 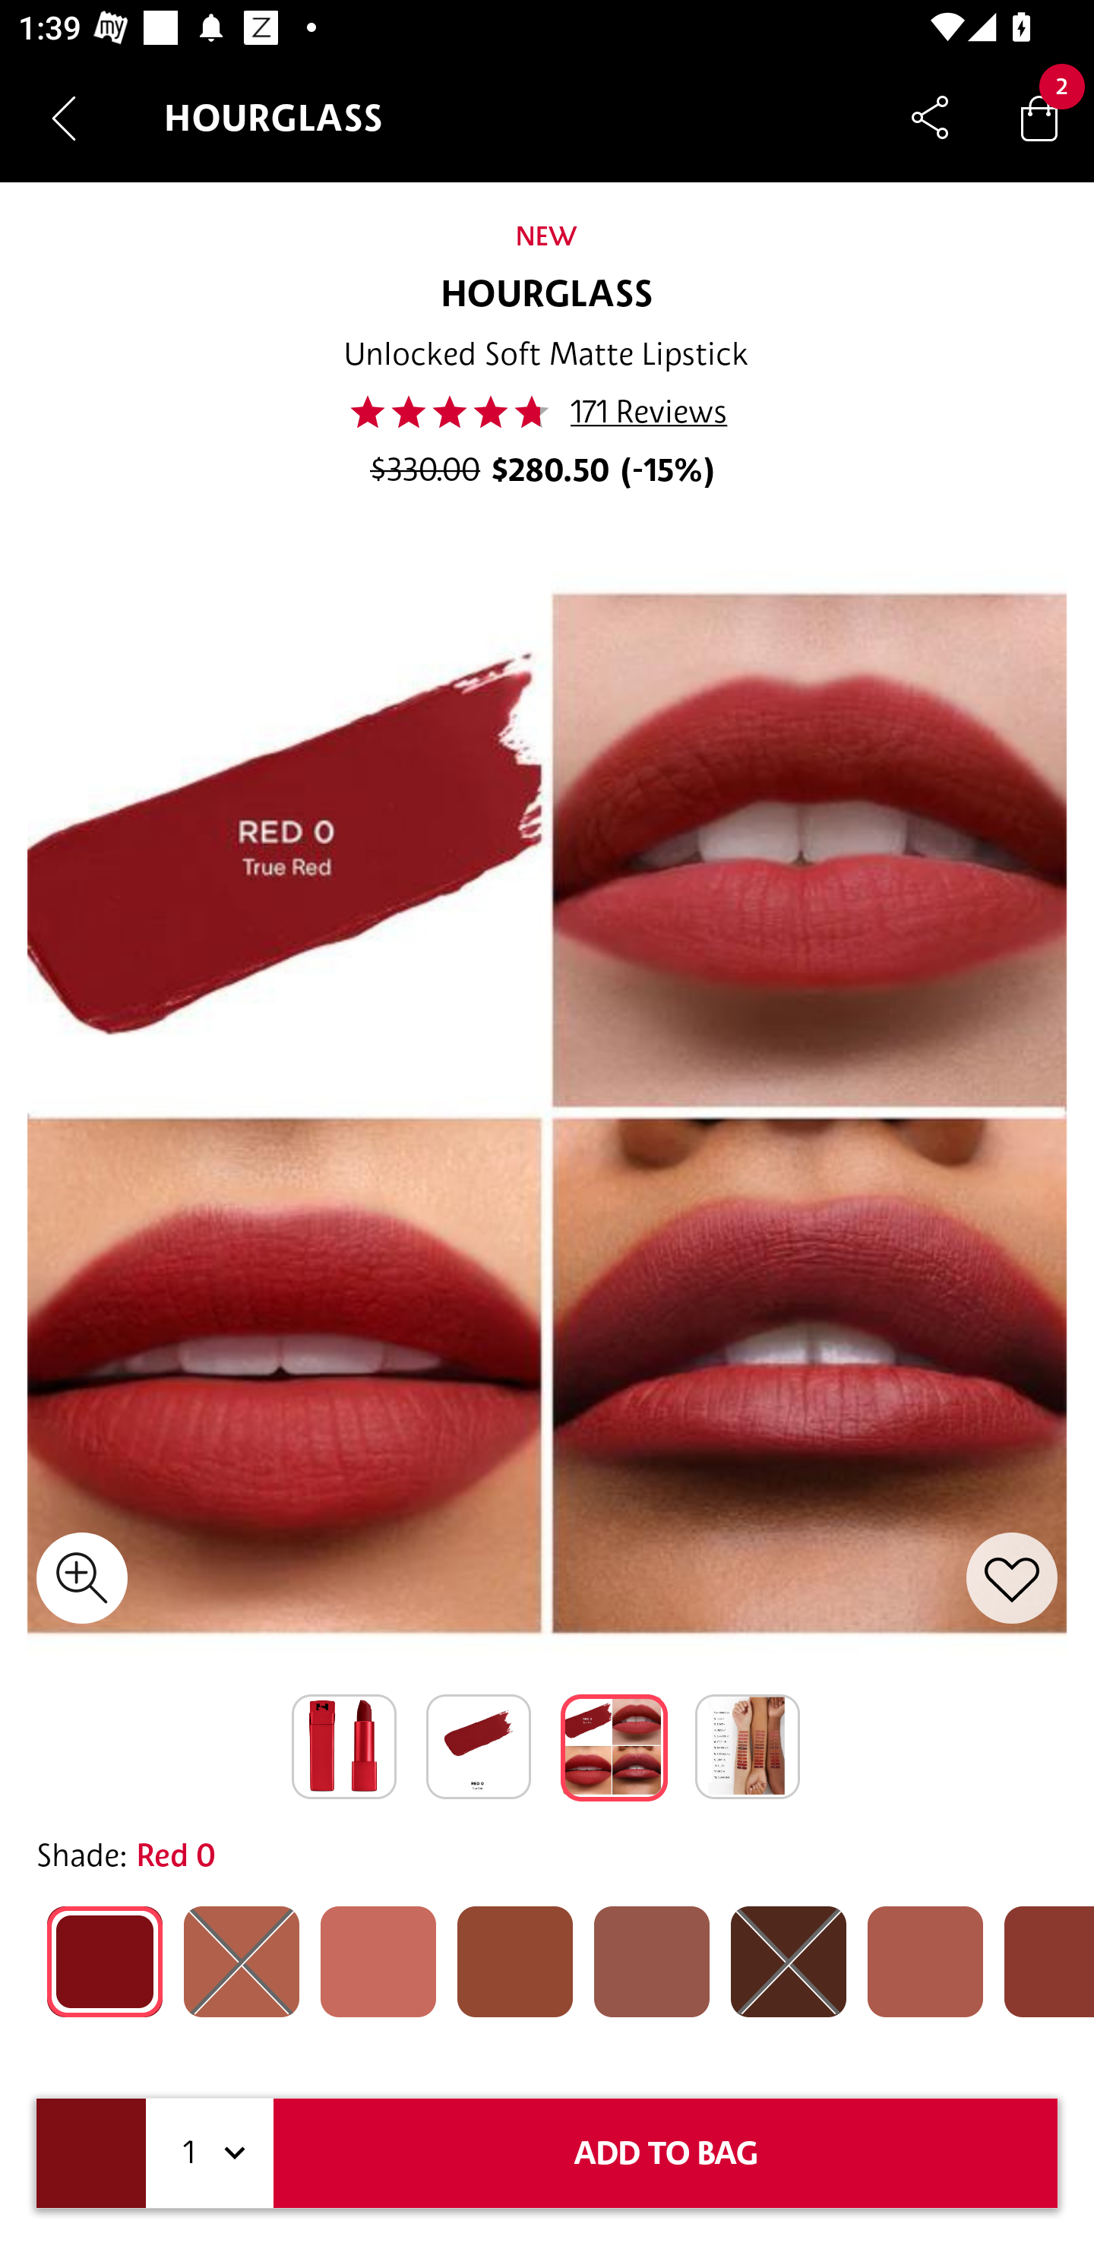 I want to click on Share, so click(x=930, y=117).